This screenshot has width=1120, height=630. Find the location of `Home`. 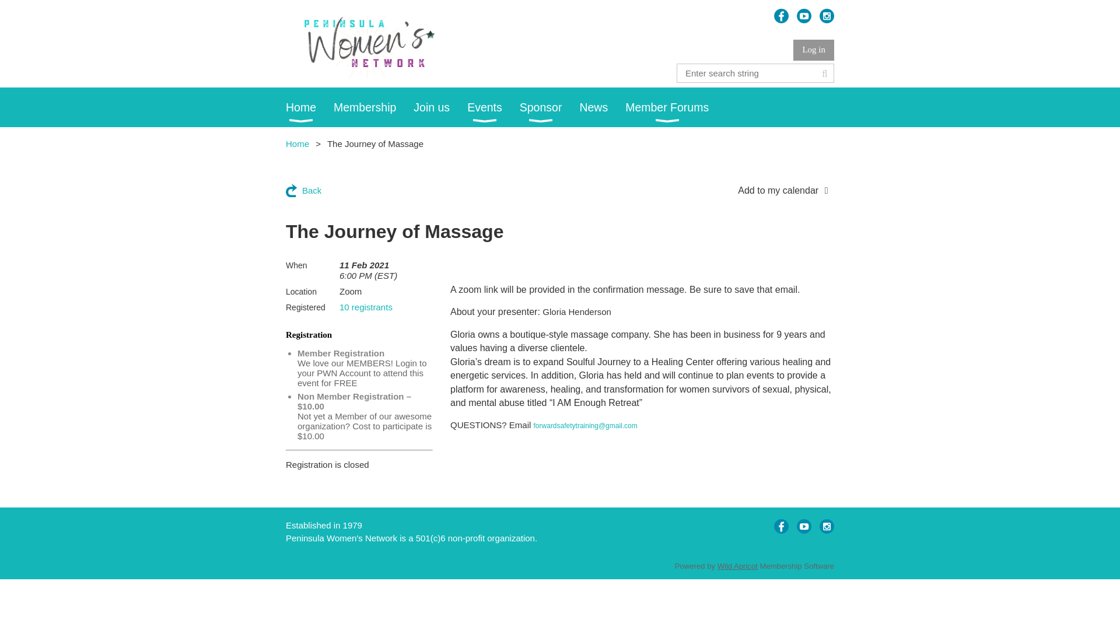

Home is located at coordinates (297, 143).